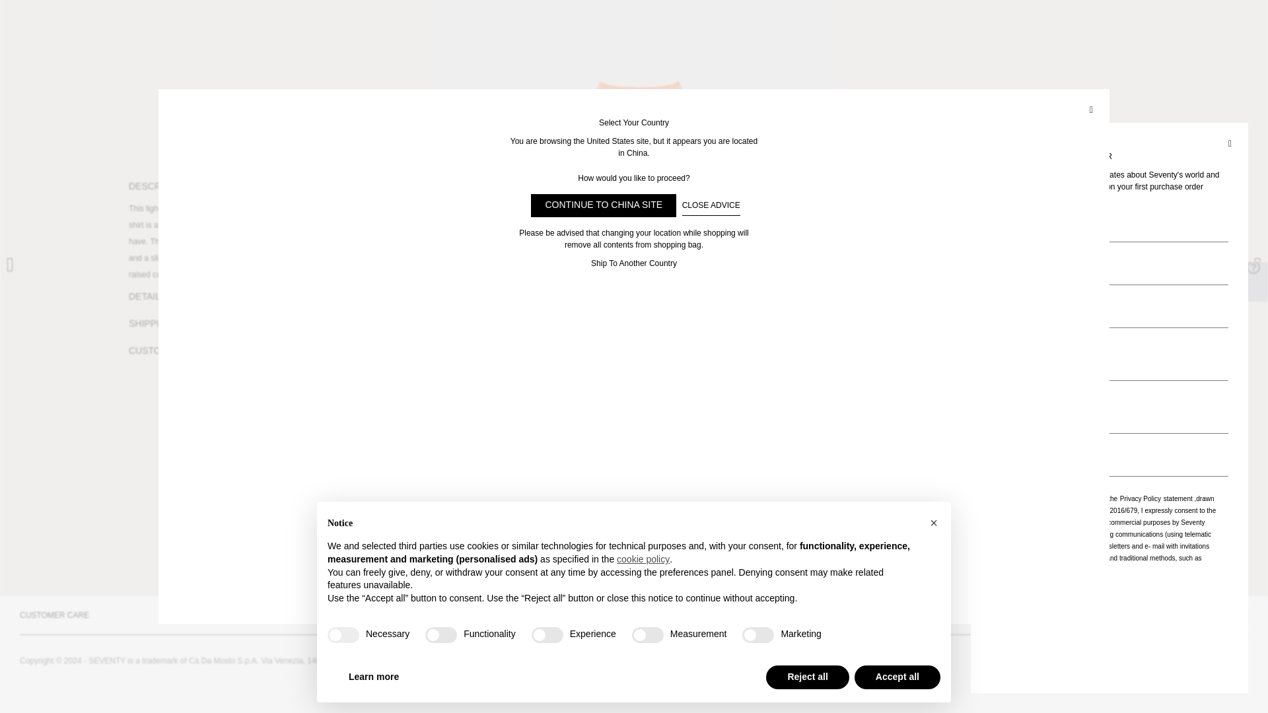  Describe the element at coordinates (996, 223) in the screenshot. I see `on` at that location.